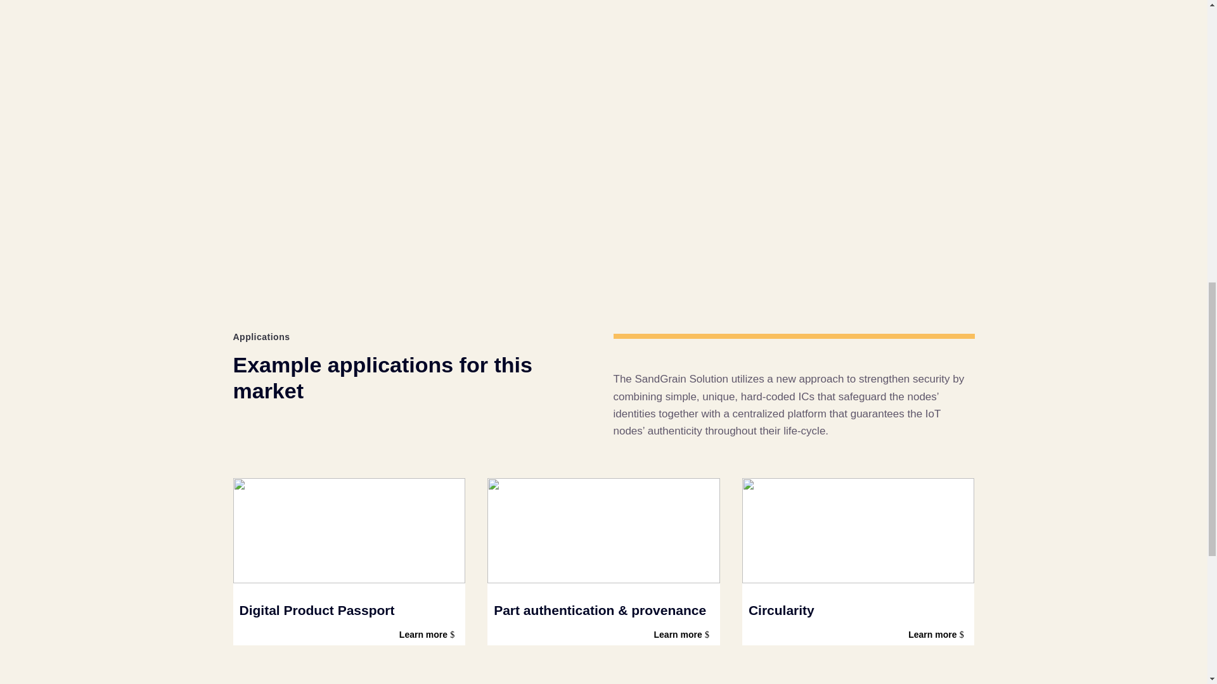 The width and height of the screenshot is (1217, 684). I want to click on authentication technology, so click(603, 531).